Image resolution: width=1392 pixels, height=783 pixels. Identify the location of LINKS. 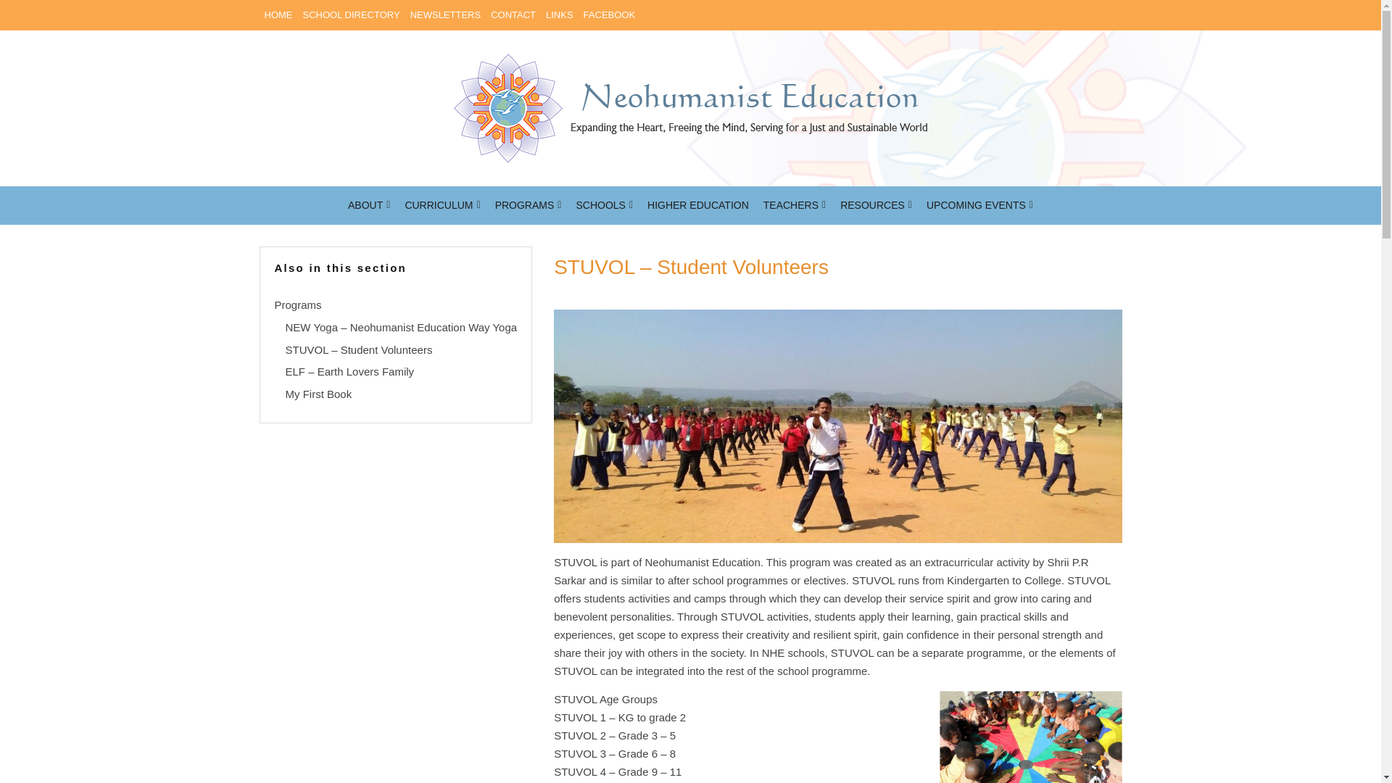
(560, 15).